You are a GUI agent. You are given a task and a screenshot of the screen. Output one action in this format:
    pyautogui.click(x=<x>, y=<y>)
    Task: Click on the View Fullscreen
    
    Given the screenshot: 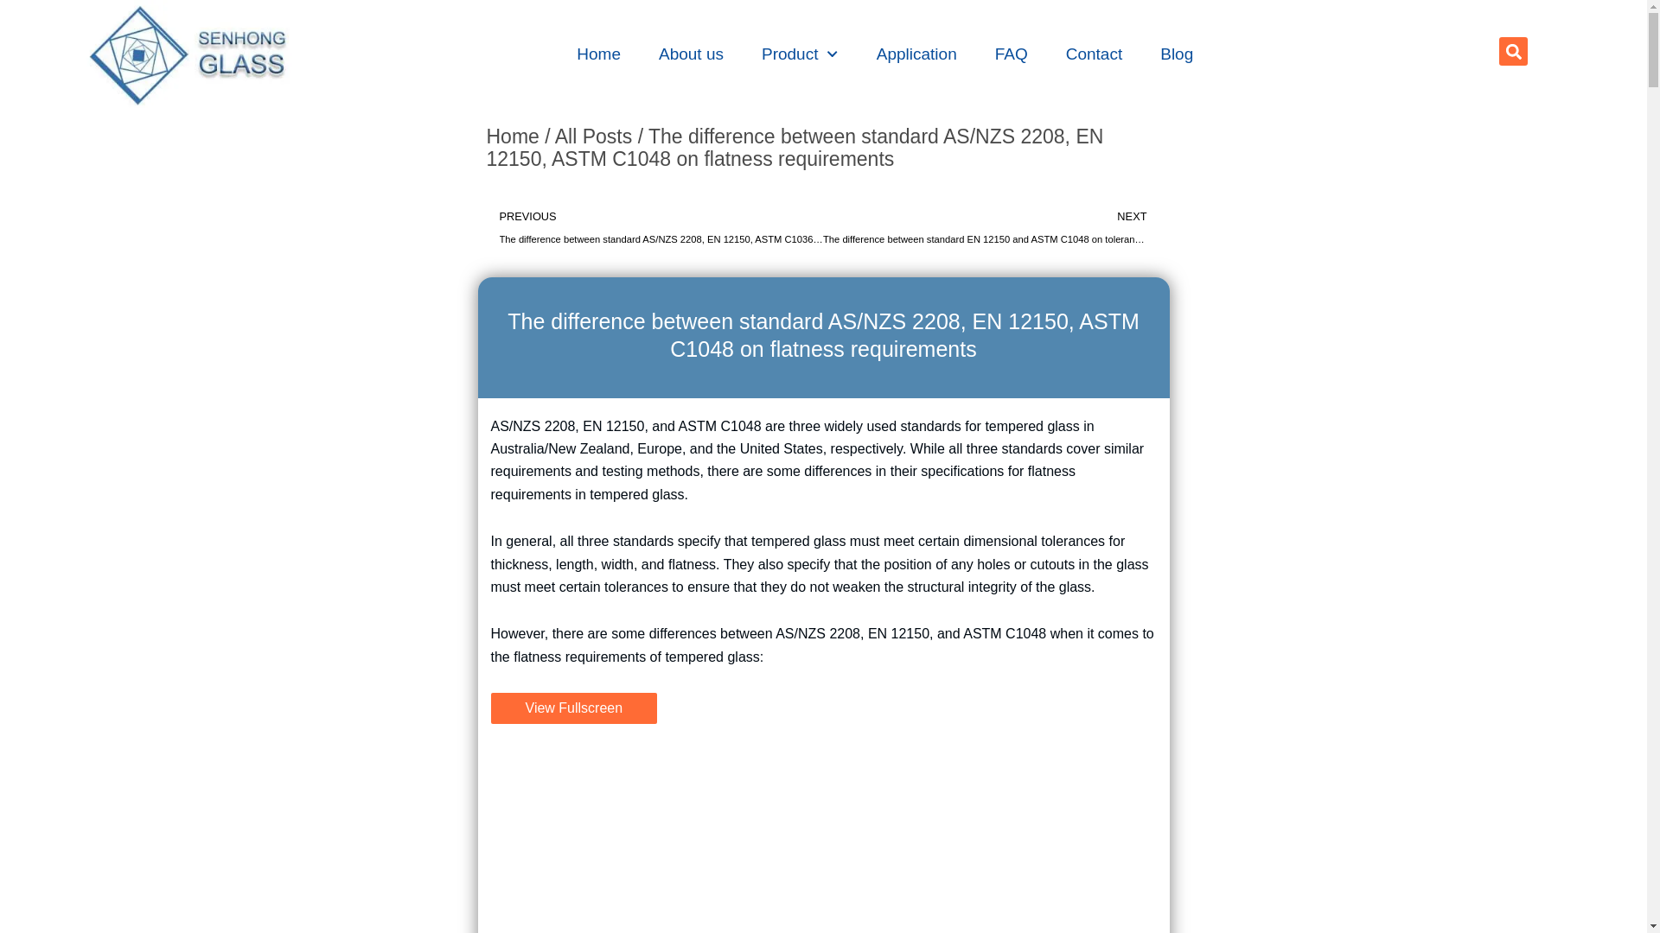 What is the action you would take?
    pyautogui.click(x=574, y=708)
    